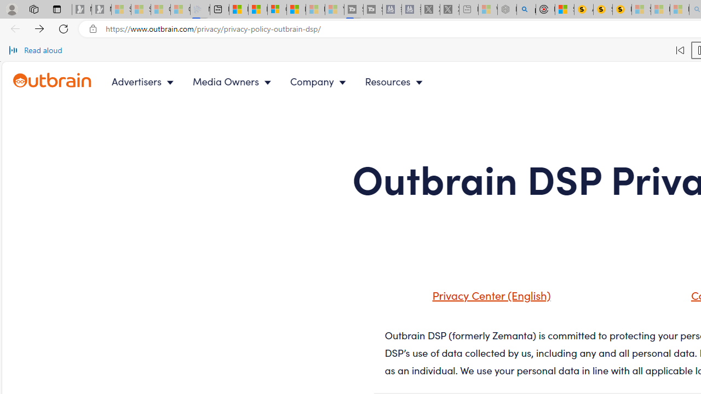 The width and height of the screenshot is (701, 394). Describe the element at coordinates (276, 81) in the screenshot. I see `Main Navigation` at that location.